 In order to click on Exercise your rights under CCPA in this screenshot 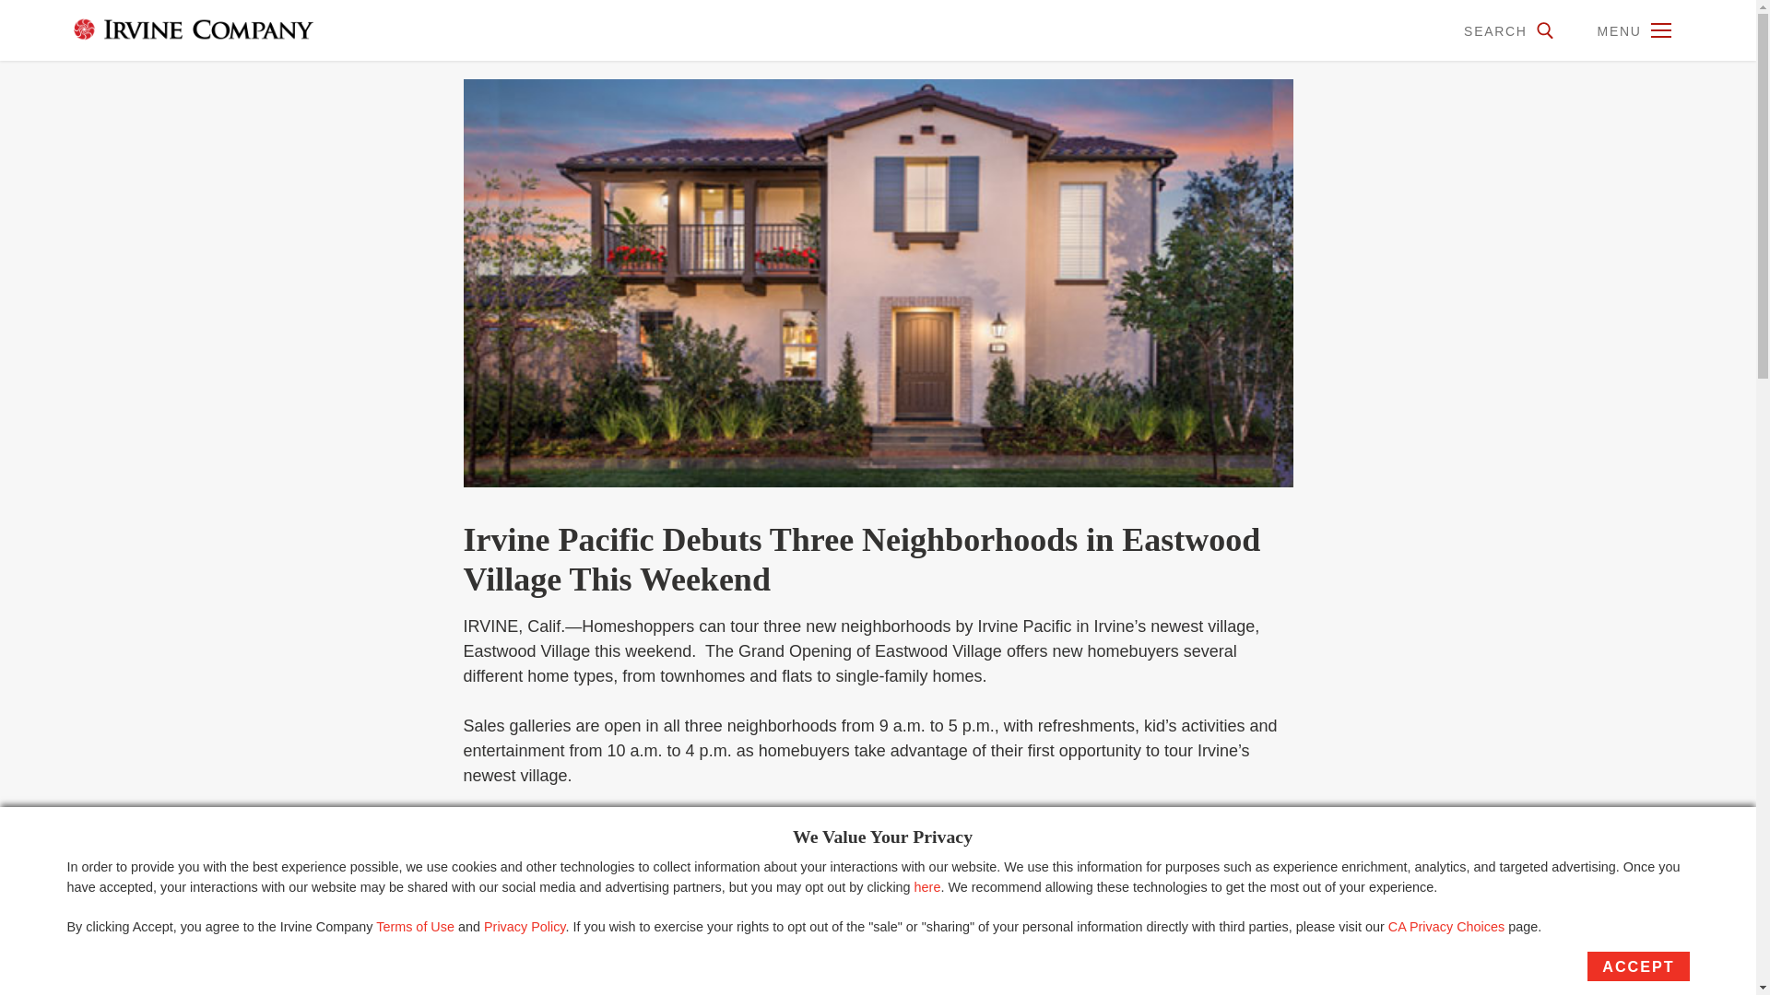, I will do `click(1445, 927)`.